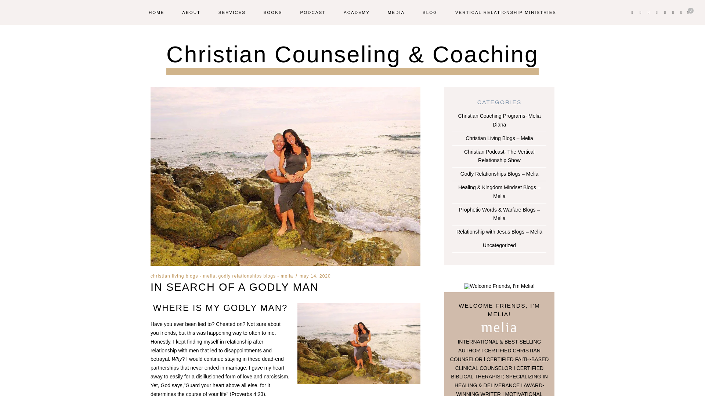  I want to click on ACADEMY, so click(357, 12).